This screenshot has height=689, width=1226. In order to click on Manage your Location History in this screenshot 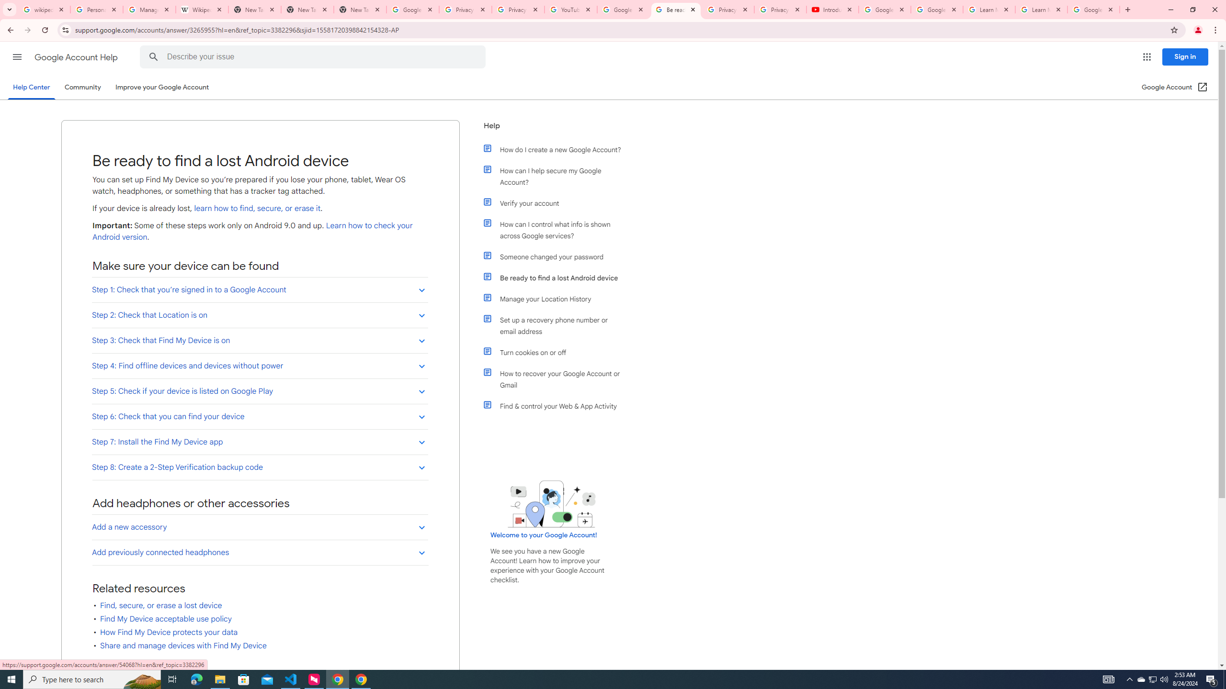, I will do `click(557, 299)`.